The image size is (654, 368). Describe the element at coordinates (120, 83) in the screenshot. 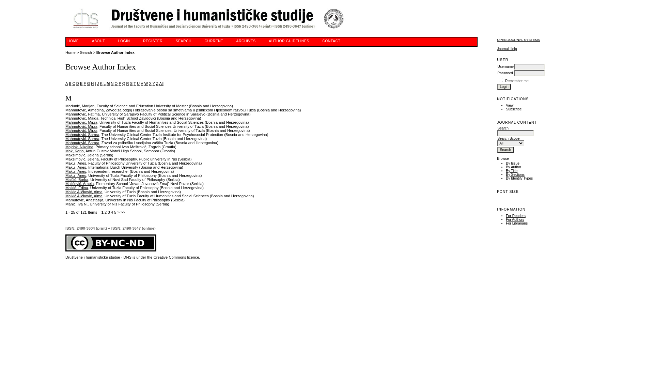

I see `P` at that location.